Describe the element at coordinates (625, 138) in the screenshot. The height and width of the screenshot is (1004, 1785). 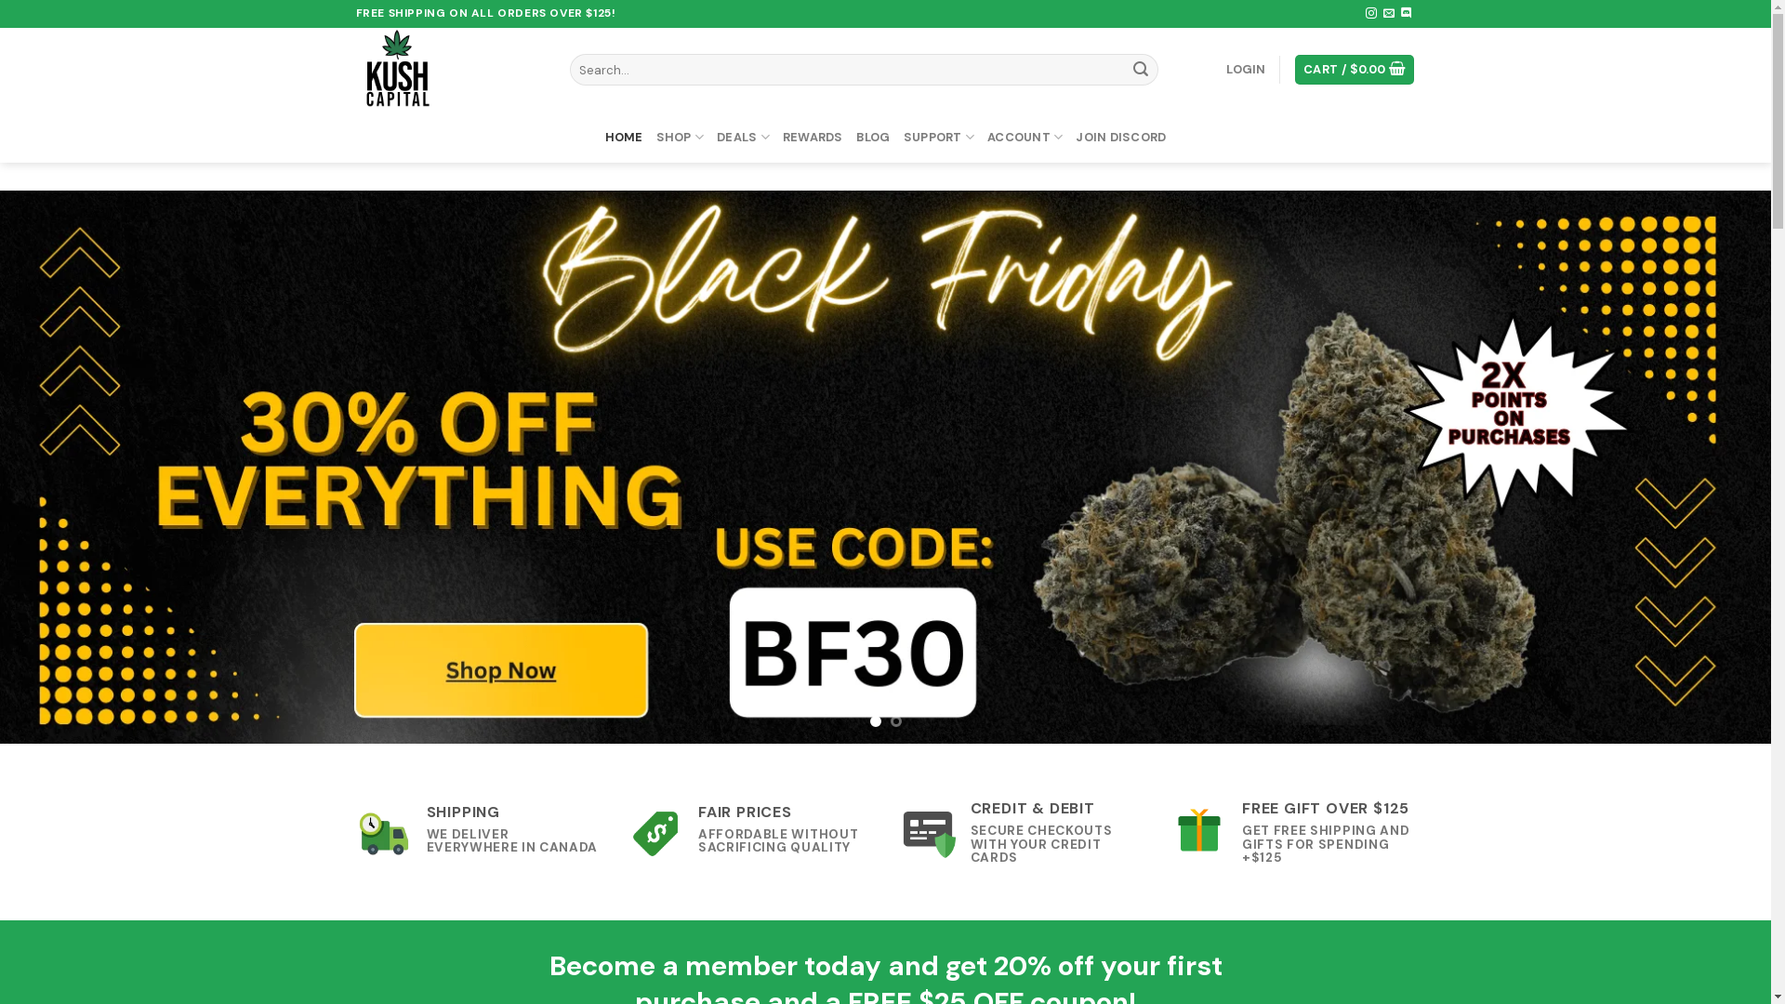
I see `HOME` at that location.